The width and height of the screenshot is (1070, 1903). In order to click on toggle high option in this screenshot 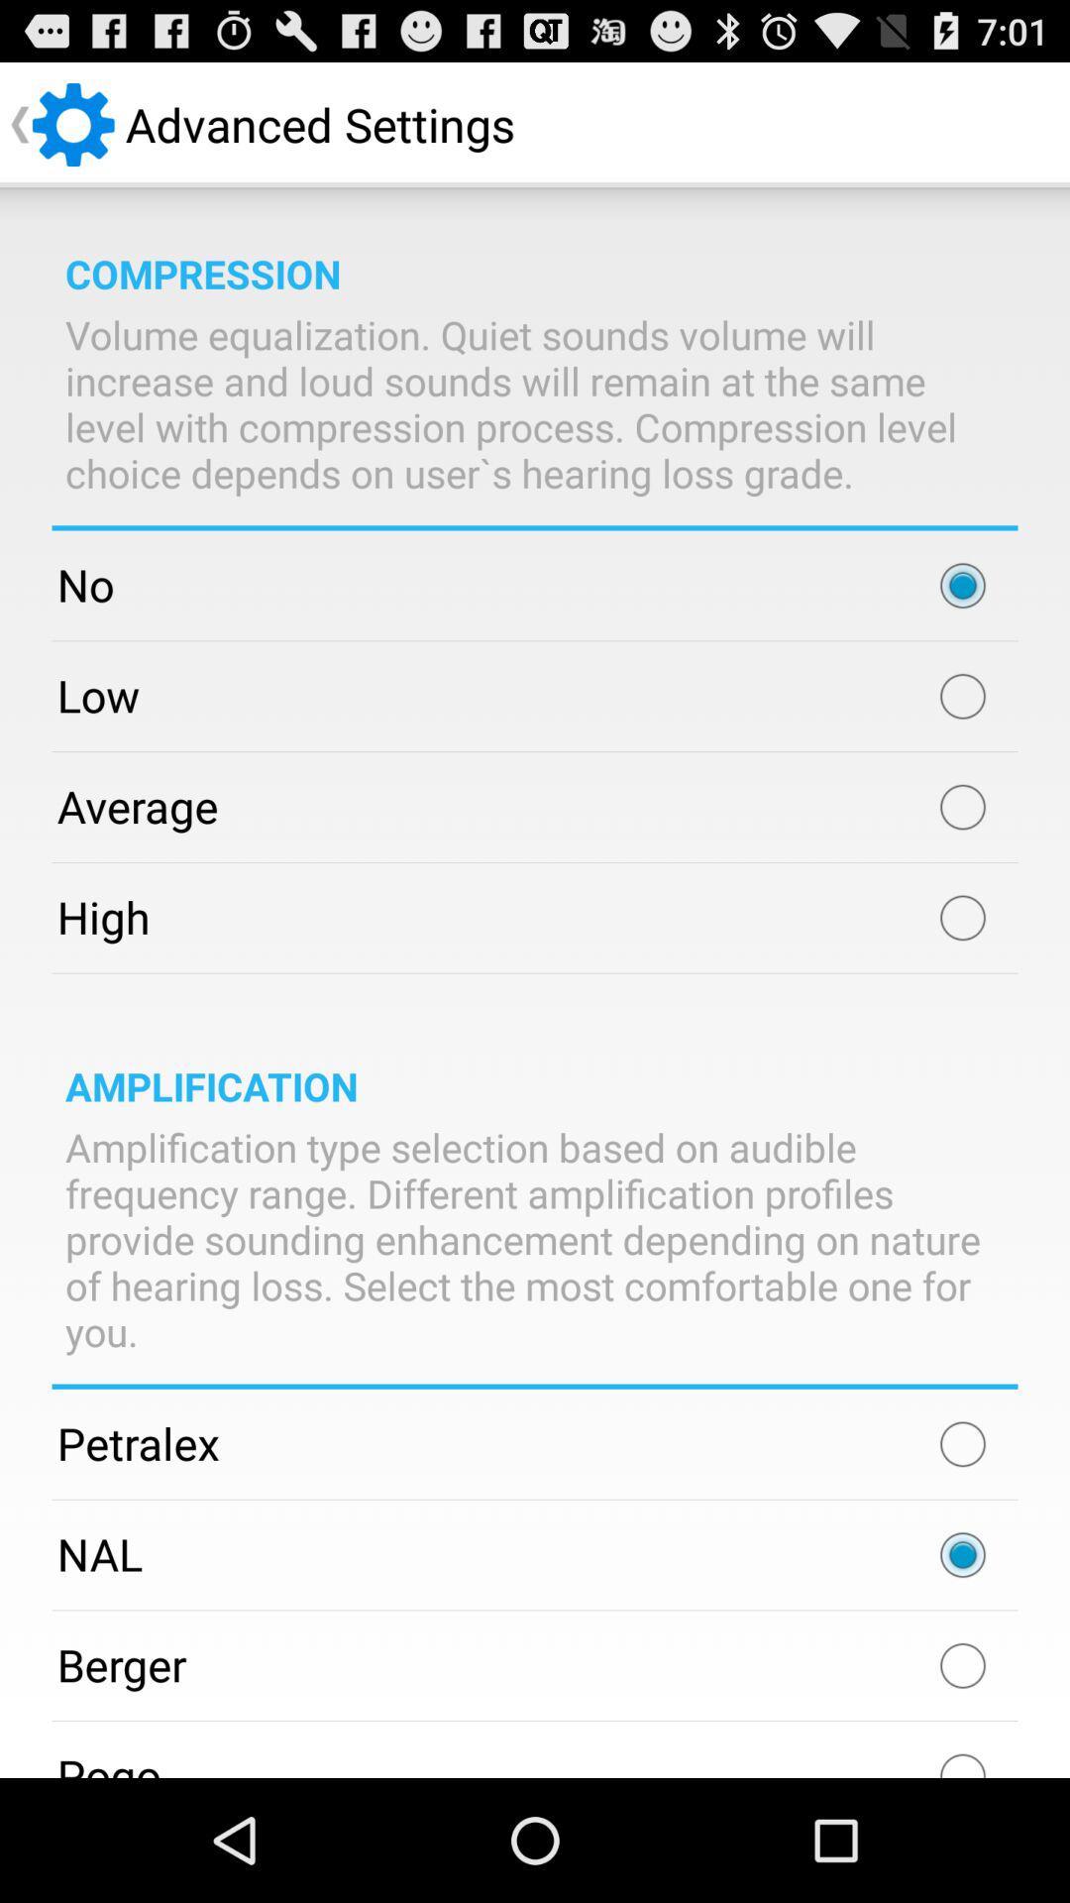, I will do `click(963, 918)`.